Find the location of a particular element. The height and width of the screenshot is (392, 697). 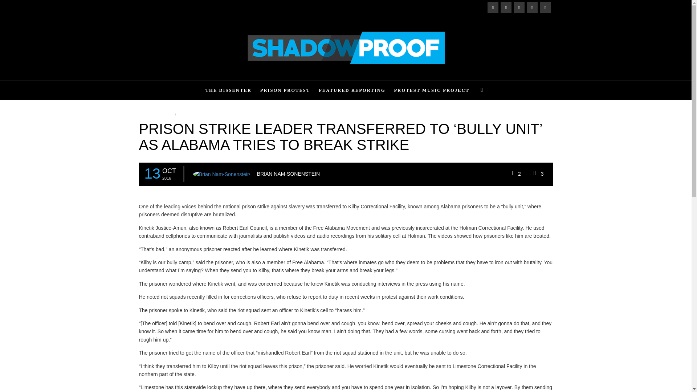

Facebook is located at coordinates (493, 7).